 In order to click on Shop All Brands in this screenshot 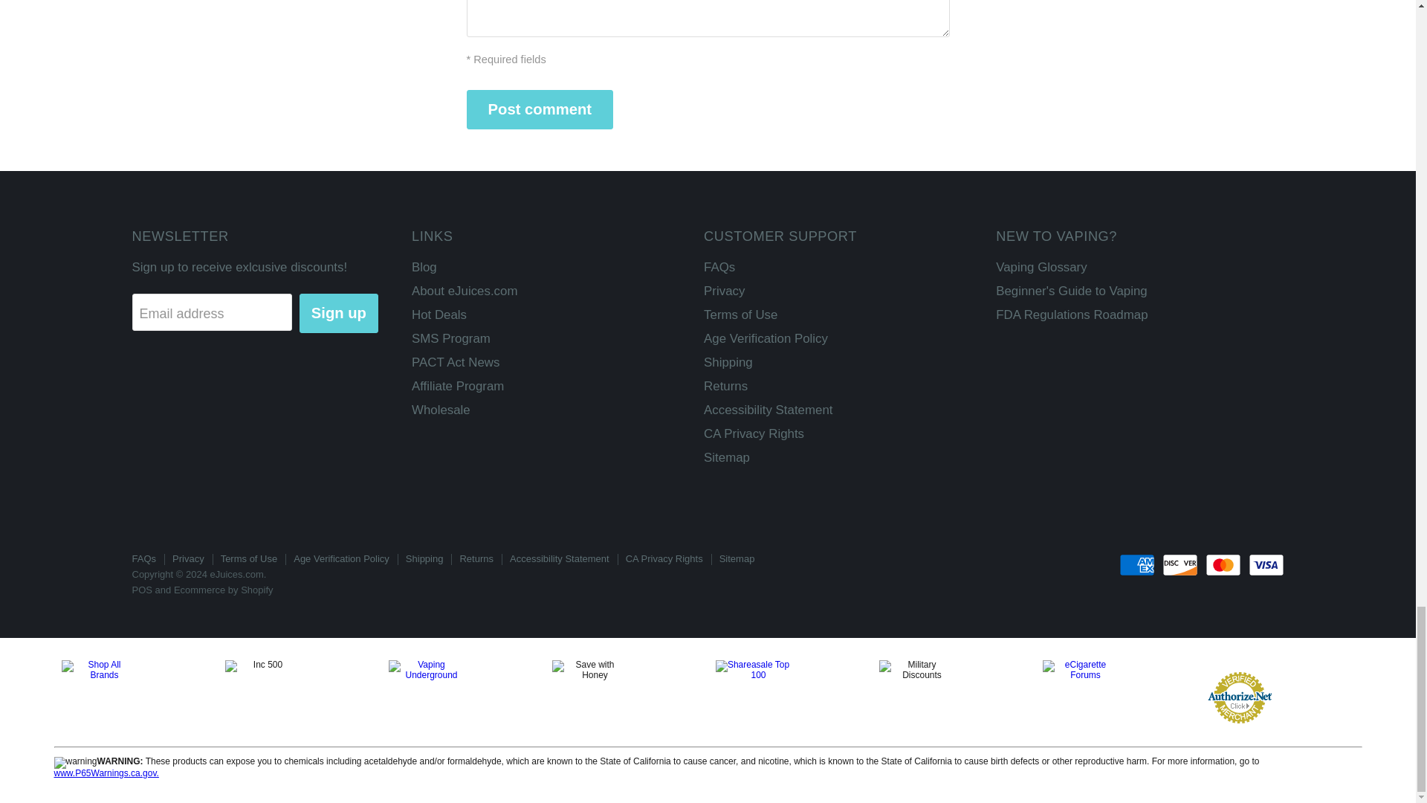, I will do `click(135, 697)`.